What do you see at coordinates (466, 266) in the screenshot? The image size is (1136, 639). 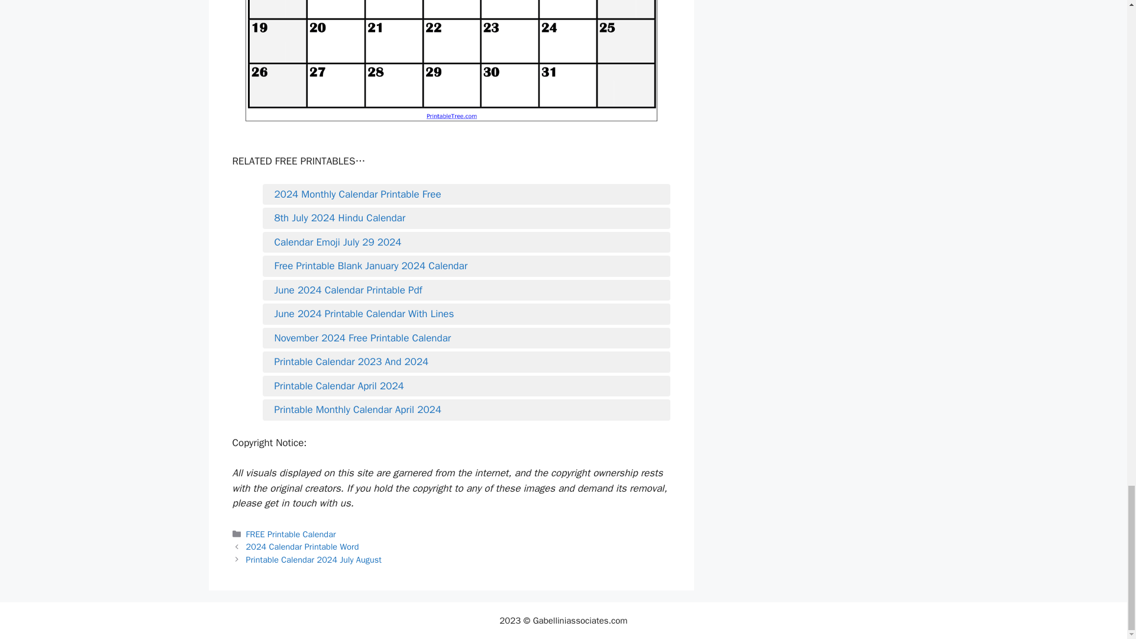 I see `Free Printable Blank January 2024 Calendar` at bounding box center [466, 266].